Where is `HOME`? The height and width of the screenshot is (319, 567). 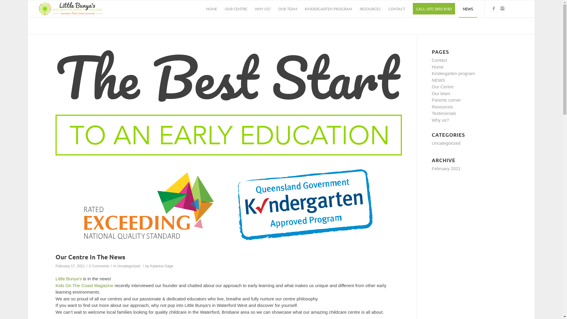
HOME is located at coordinates (211, 9).